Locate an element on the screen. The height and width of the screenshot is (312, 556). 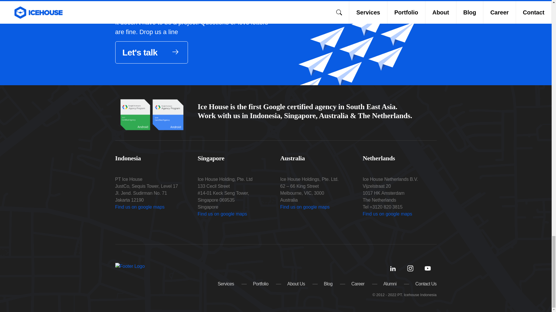
Find us on google maps is located at coordinates (140, 207).